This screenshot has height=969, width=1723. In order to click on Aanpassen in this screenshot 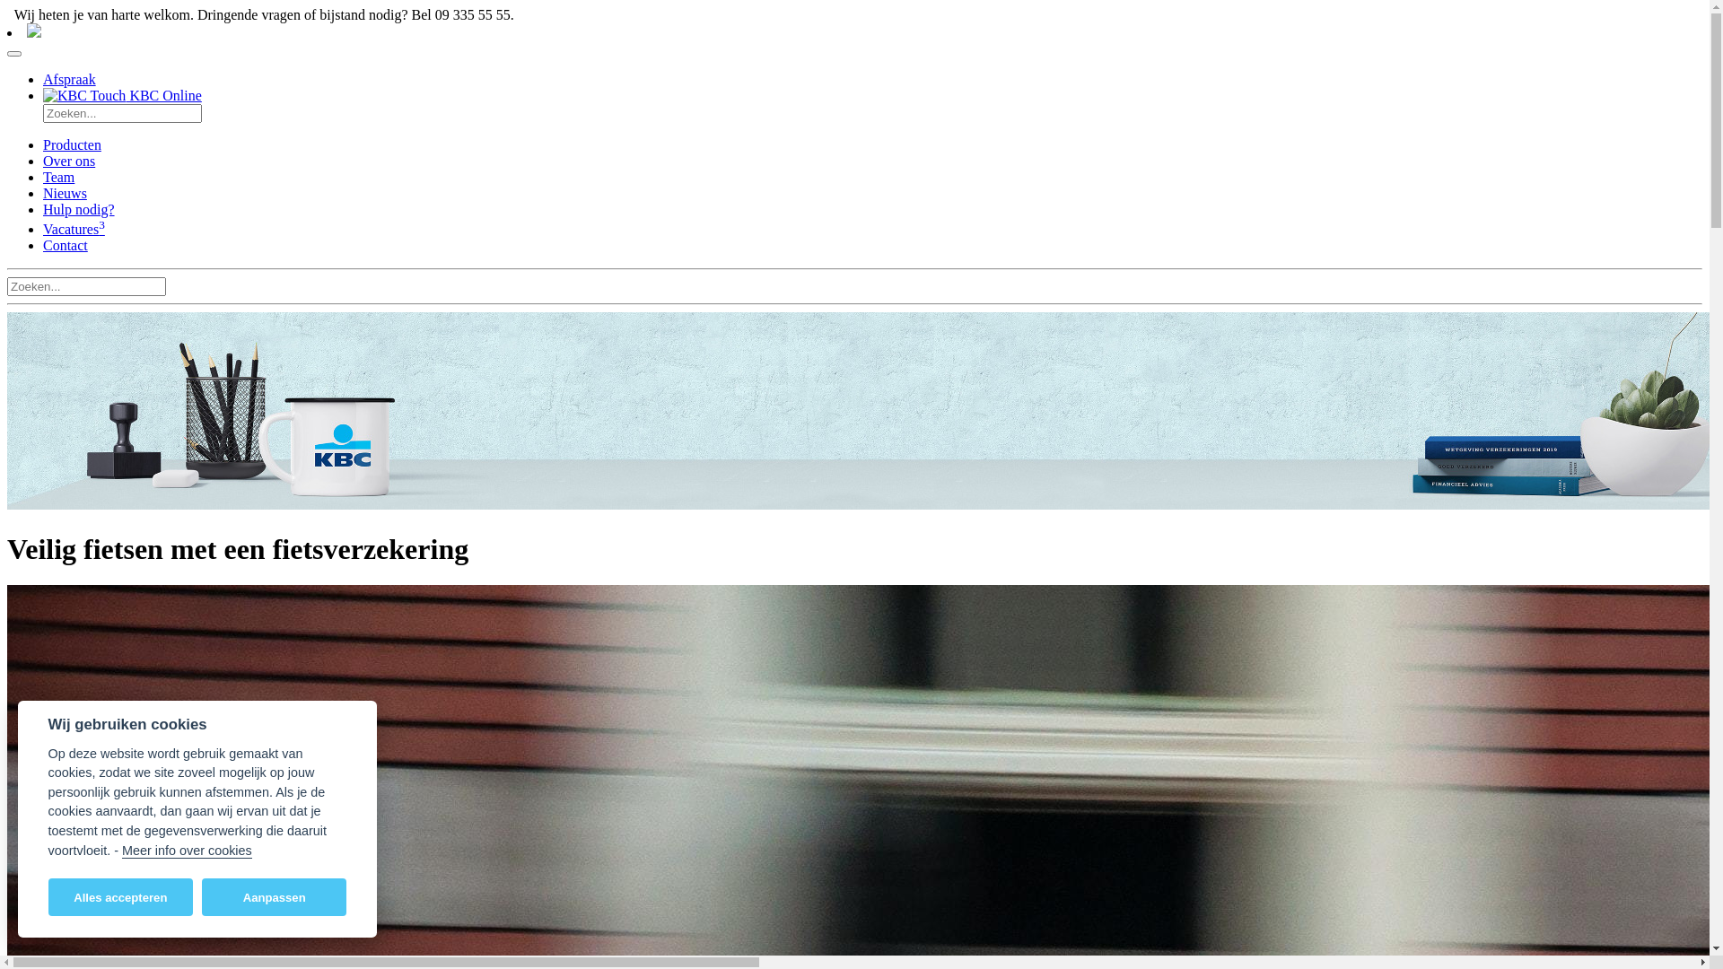, I will do `click(275, 897)`.